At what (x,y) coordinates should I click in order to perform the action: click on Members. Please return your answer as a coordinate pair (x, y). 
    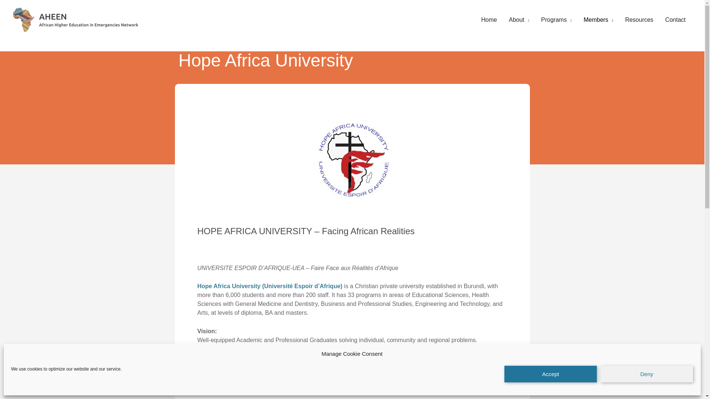
    Looking at the image, I should click on (598, 20).